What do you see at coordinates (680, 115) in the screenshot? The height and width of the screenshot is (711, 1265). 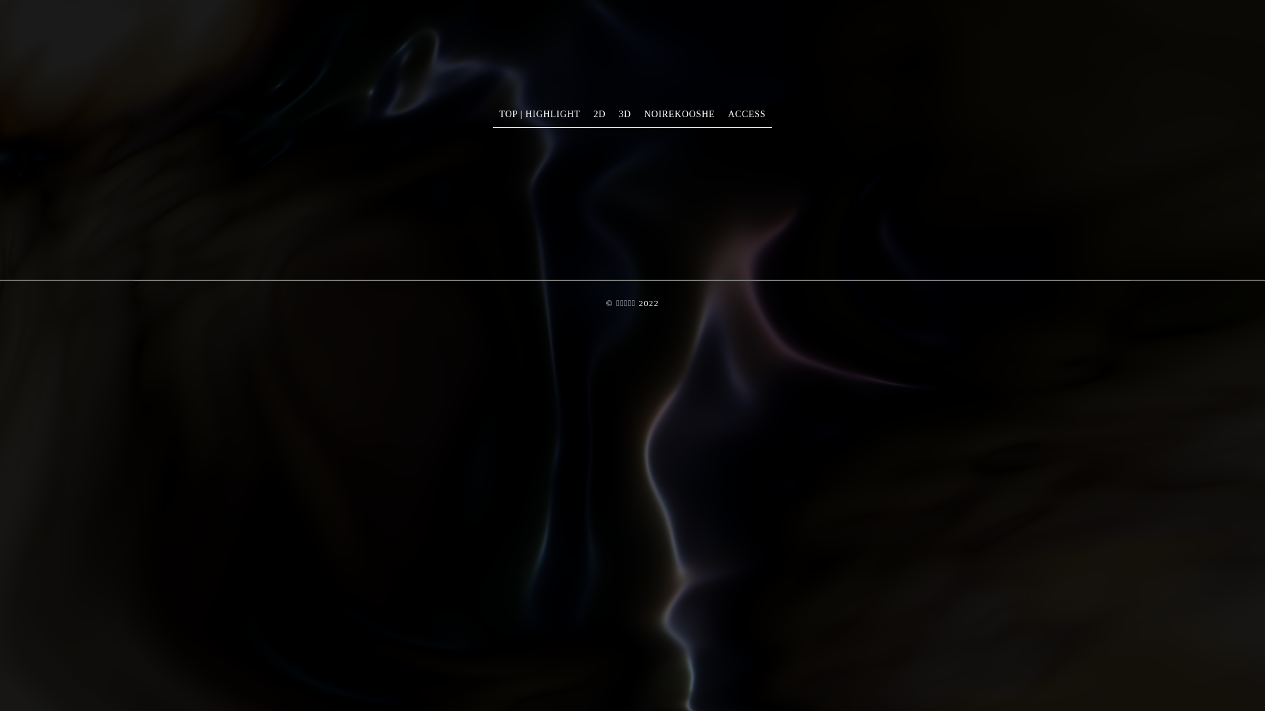 I see `NOIREKOOSHE` at bounding box center [680, 115].